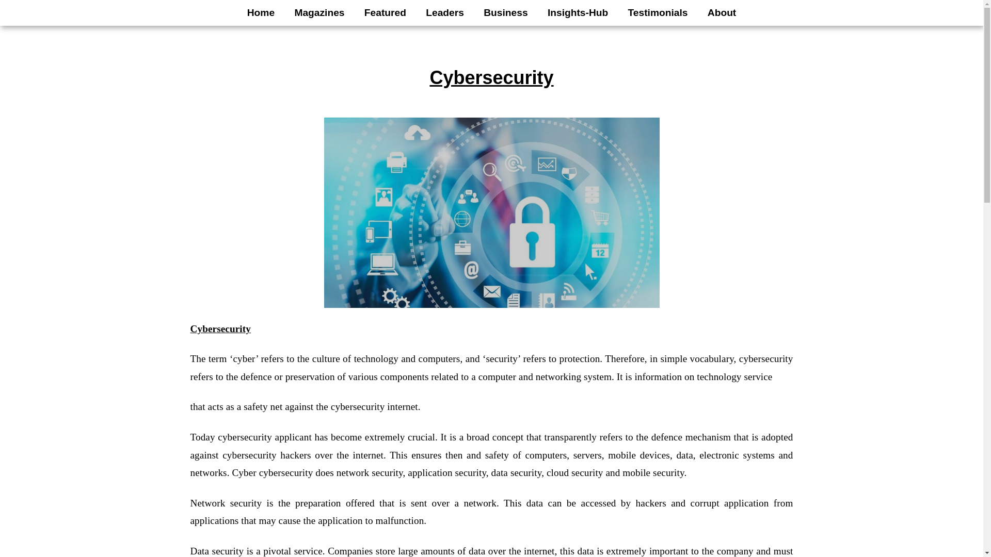 The width and height of the screenshot is (991, 557). Describe the element at coordinates (658, 12) in the screenshot. I see `Testimonials` at that location.